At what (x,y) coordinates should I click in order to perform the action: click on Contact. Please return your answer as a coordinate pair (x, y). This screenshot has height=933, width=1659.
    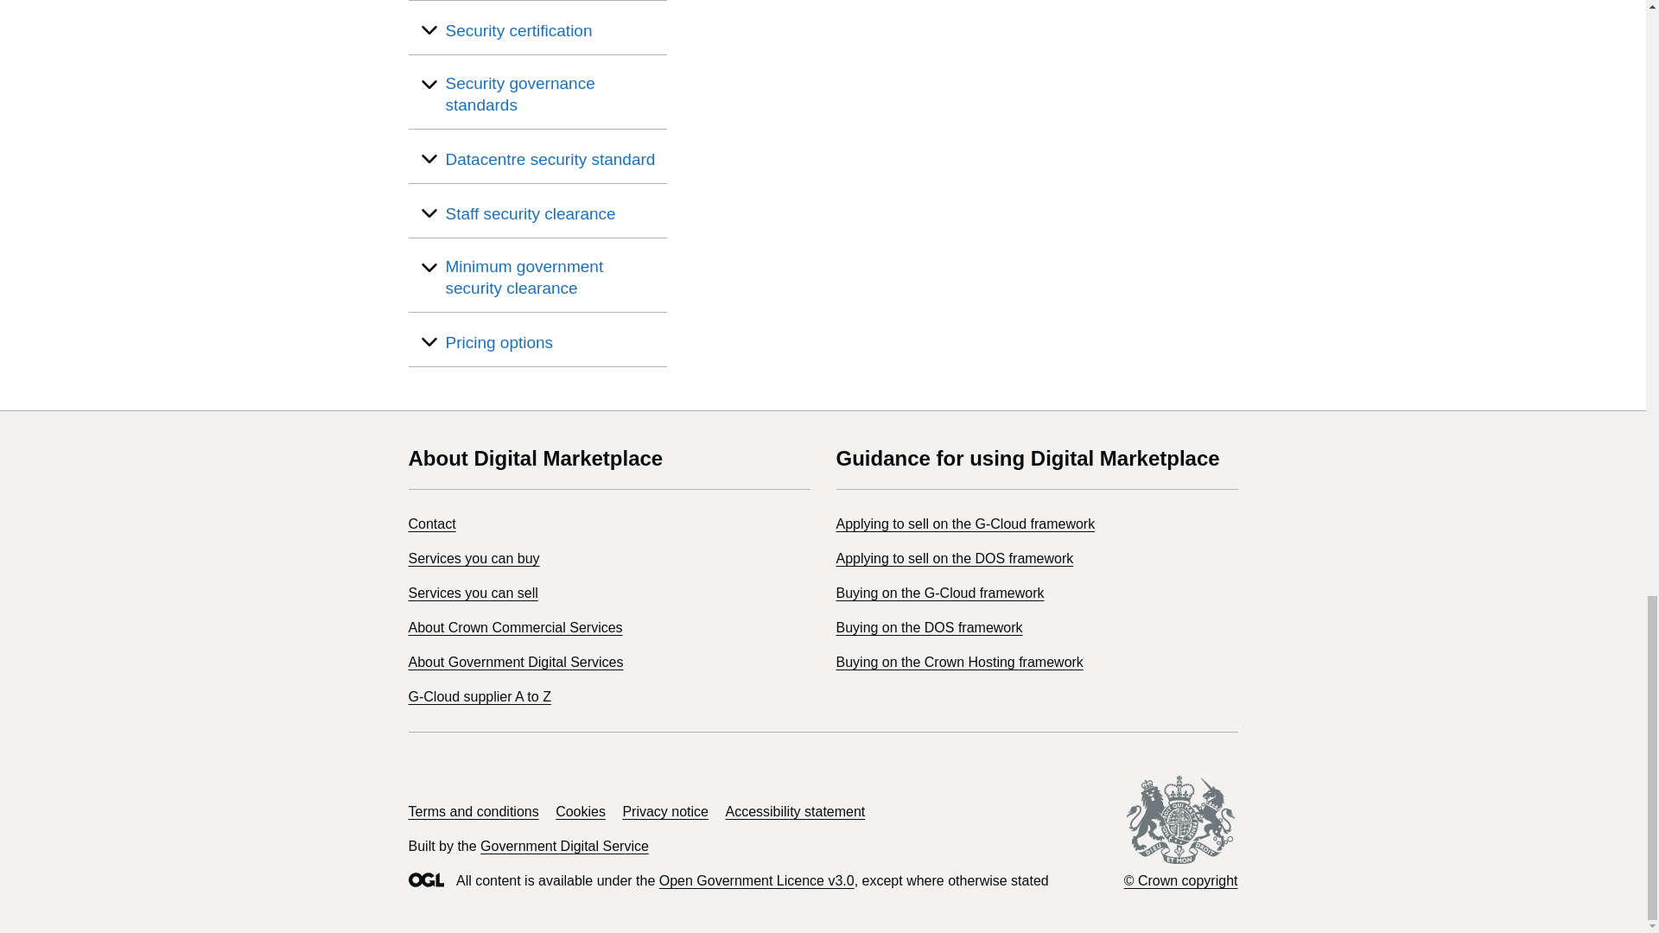
    Looking at the image, I should click on (431, 524).